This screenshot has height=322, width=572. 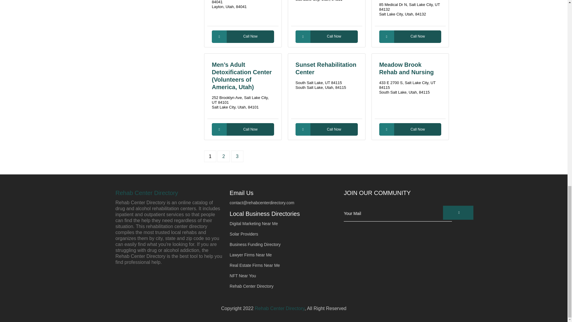 I want to click on Call Now, so click(x=327, y=129).